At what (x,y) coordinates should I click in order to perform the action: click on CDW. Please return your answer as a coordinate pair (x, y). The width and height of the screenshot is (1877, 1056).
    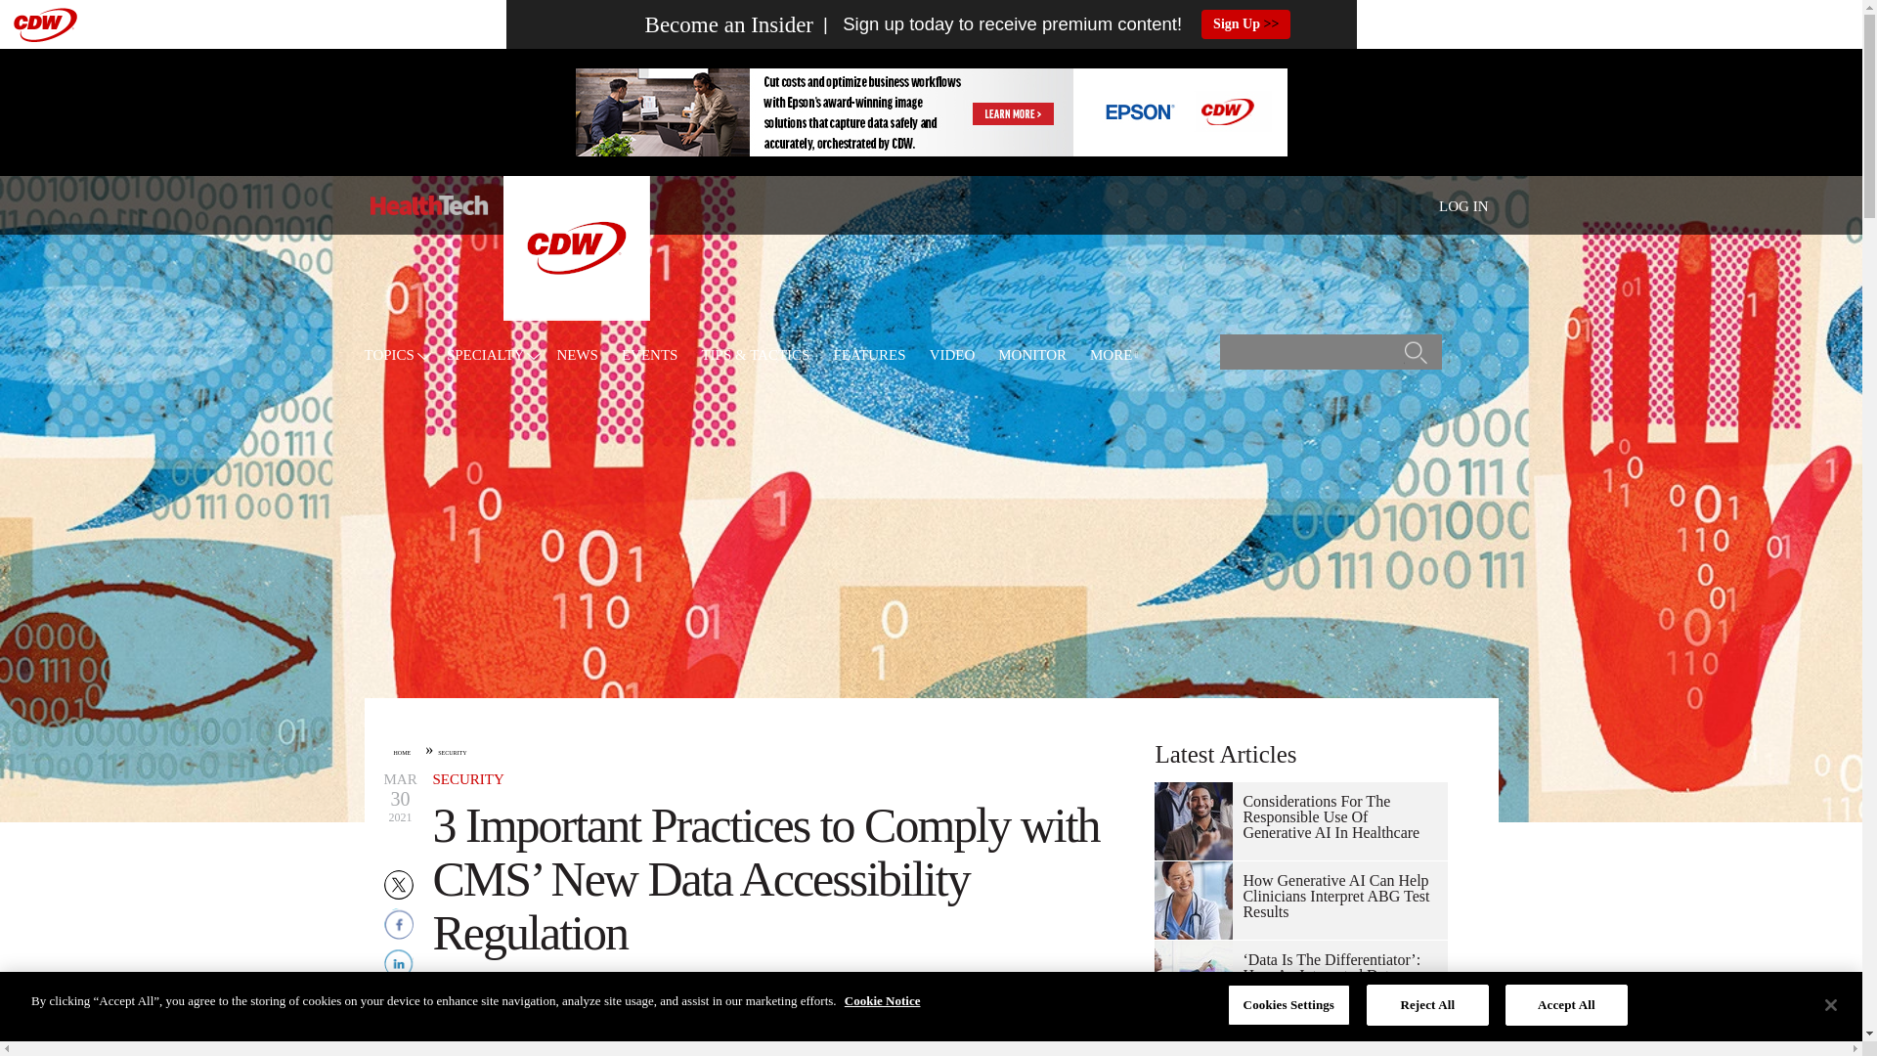
    Looking at the image, I should click on (576, 315).